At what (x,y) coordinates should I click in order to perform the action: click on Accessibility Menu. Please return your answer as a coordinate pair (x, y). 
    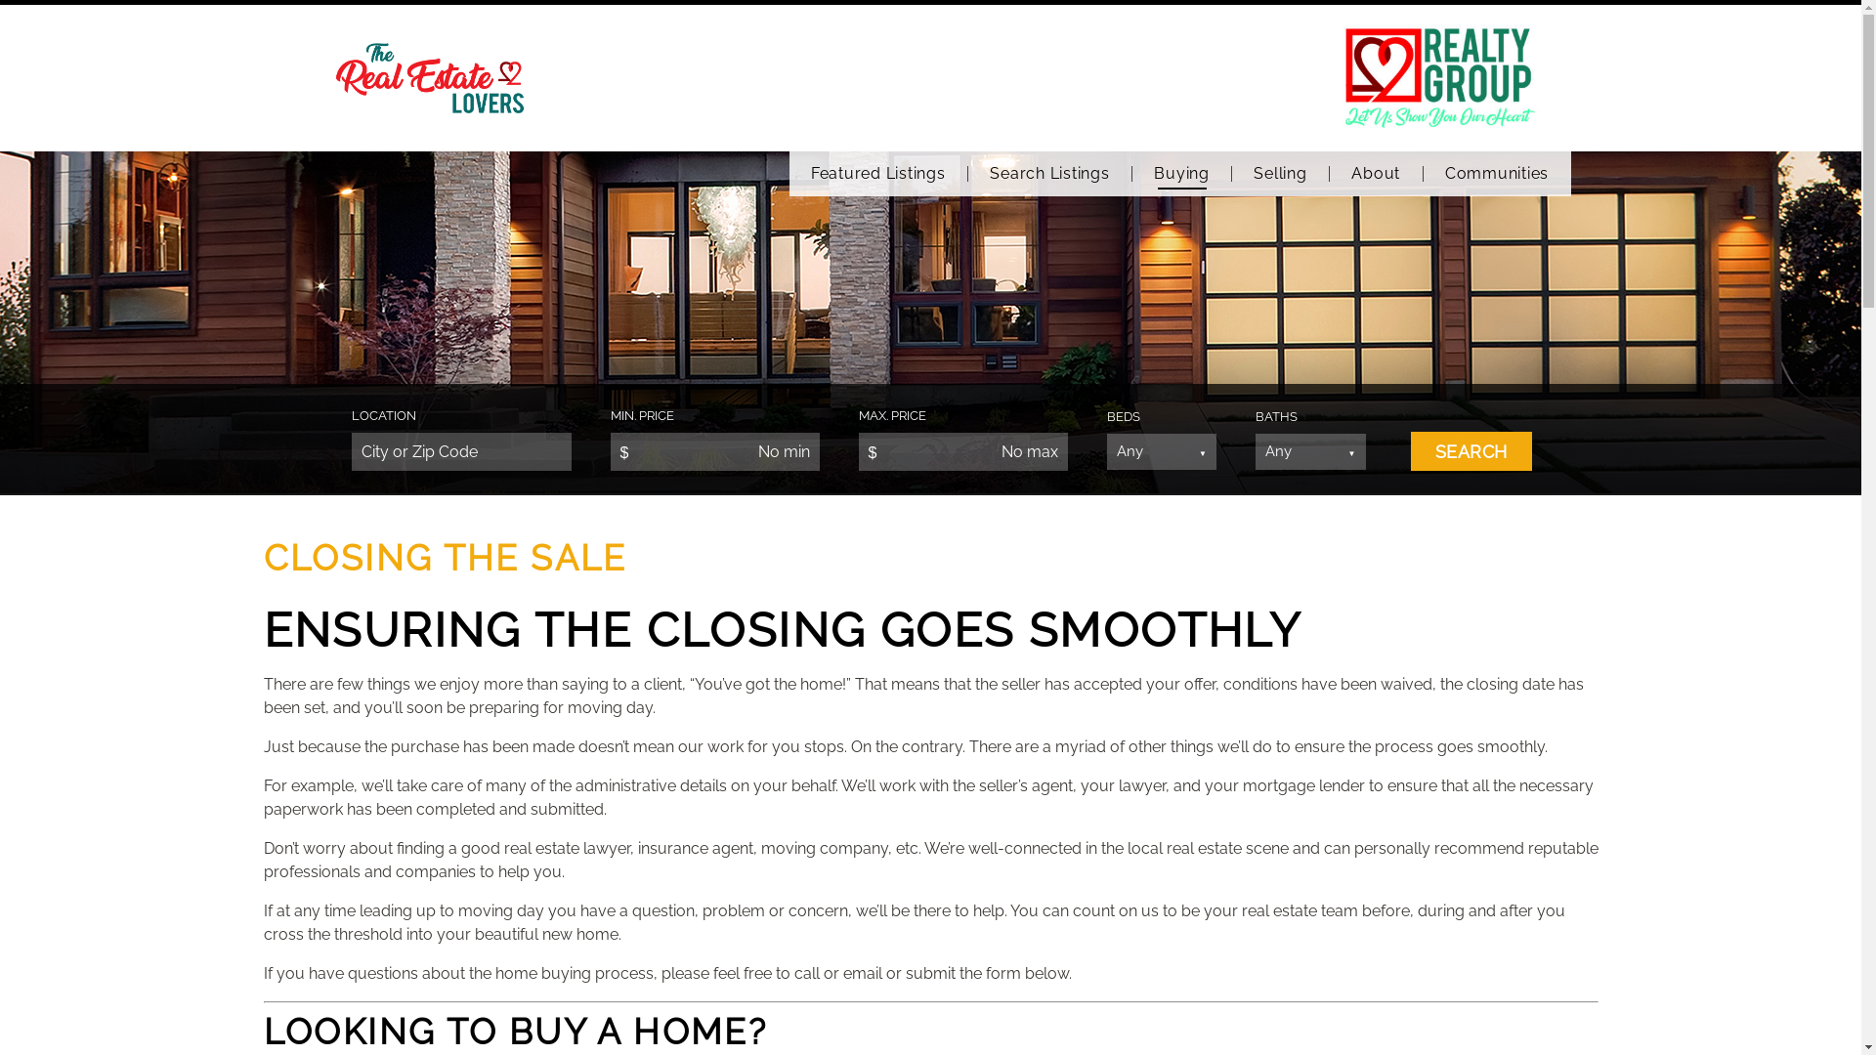
    Looking at the image, I should click on (13, 1044).